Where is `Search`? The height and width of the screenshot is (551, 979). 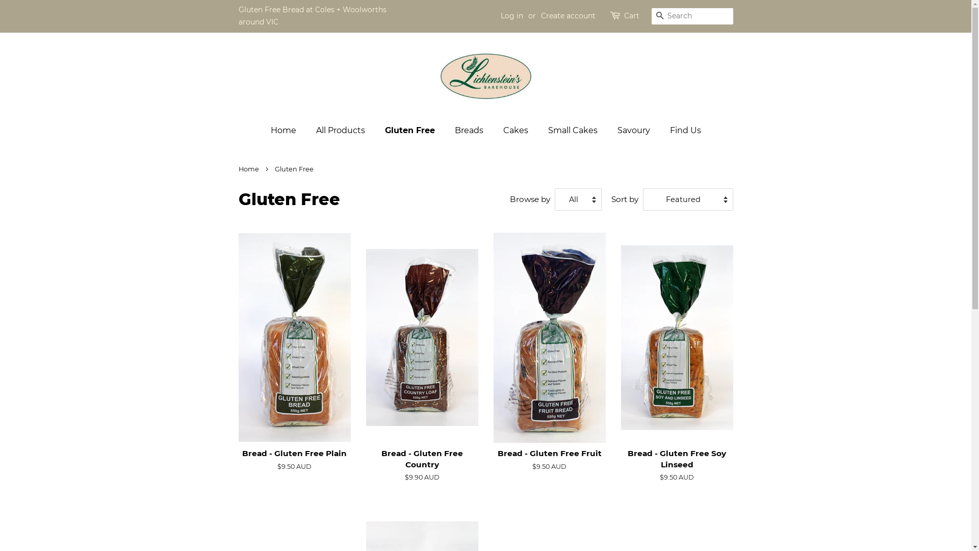
Search is located at coordinates (660, 16).